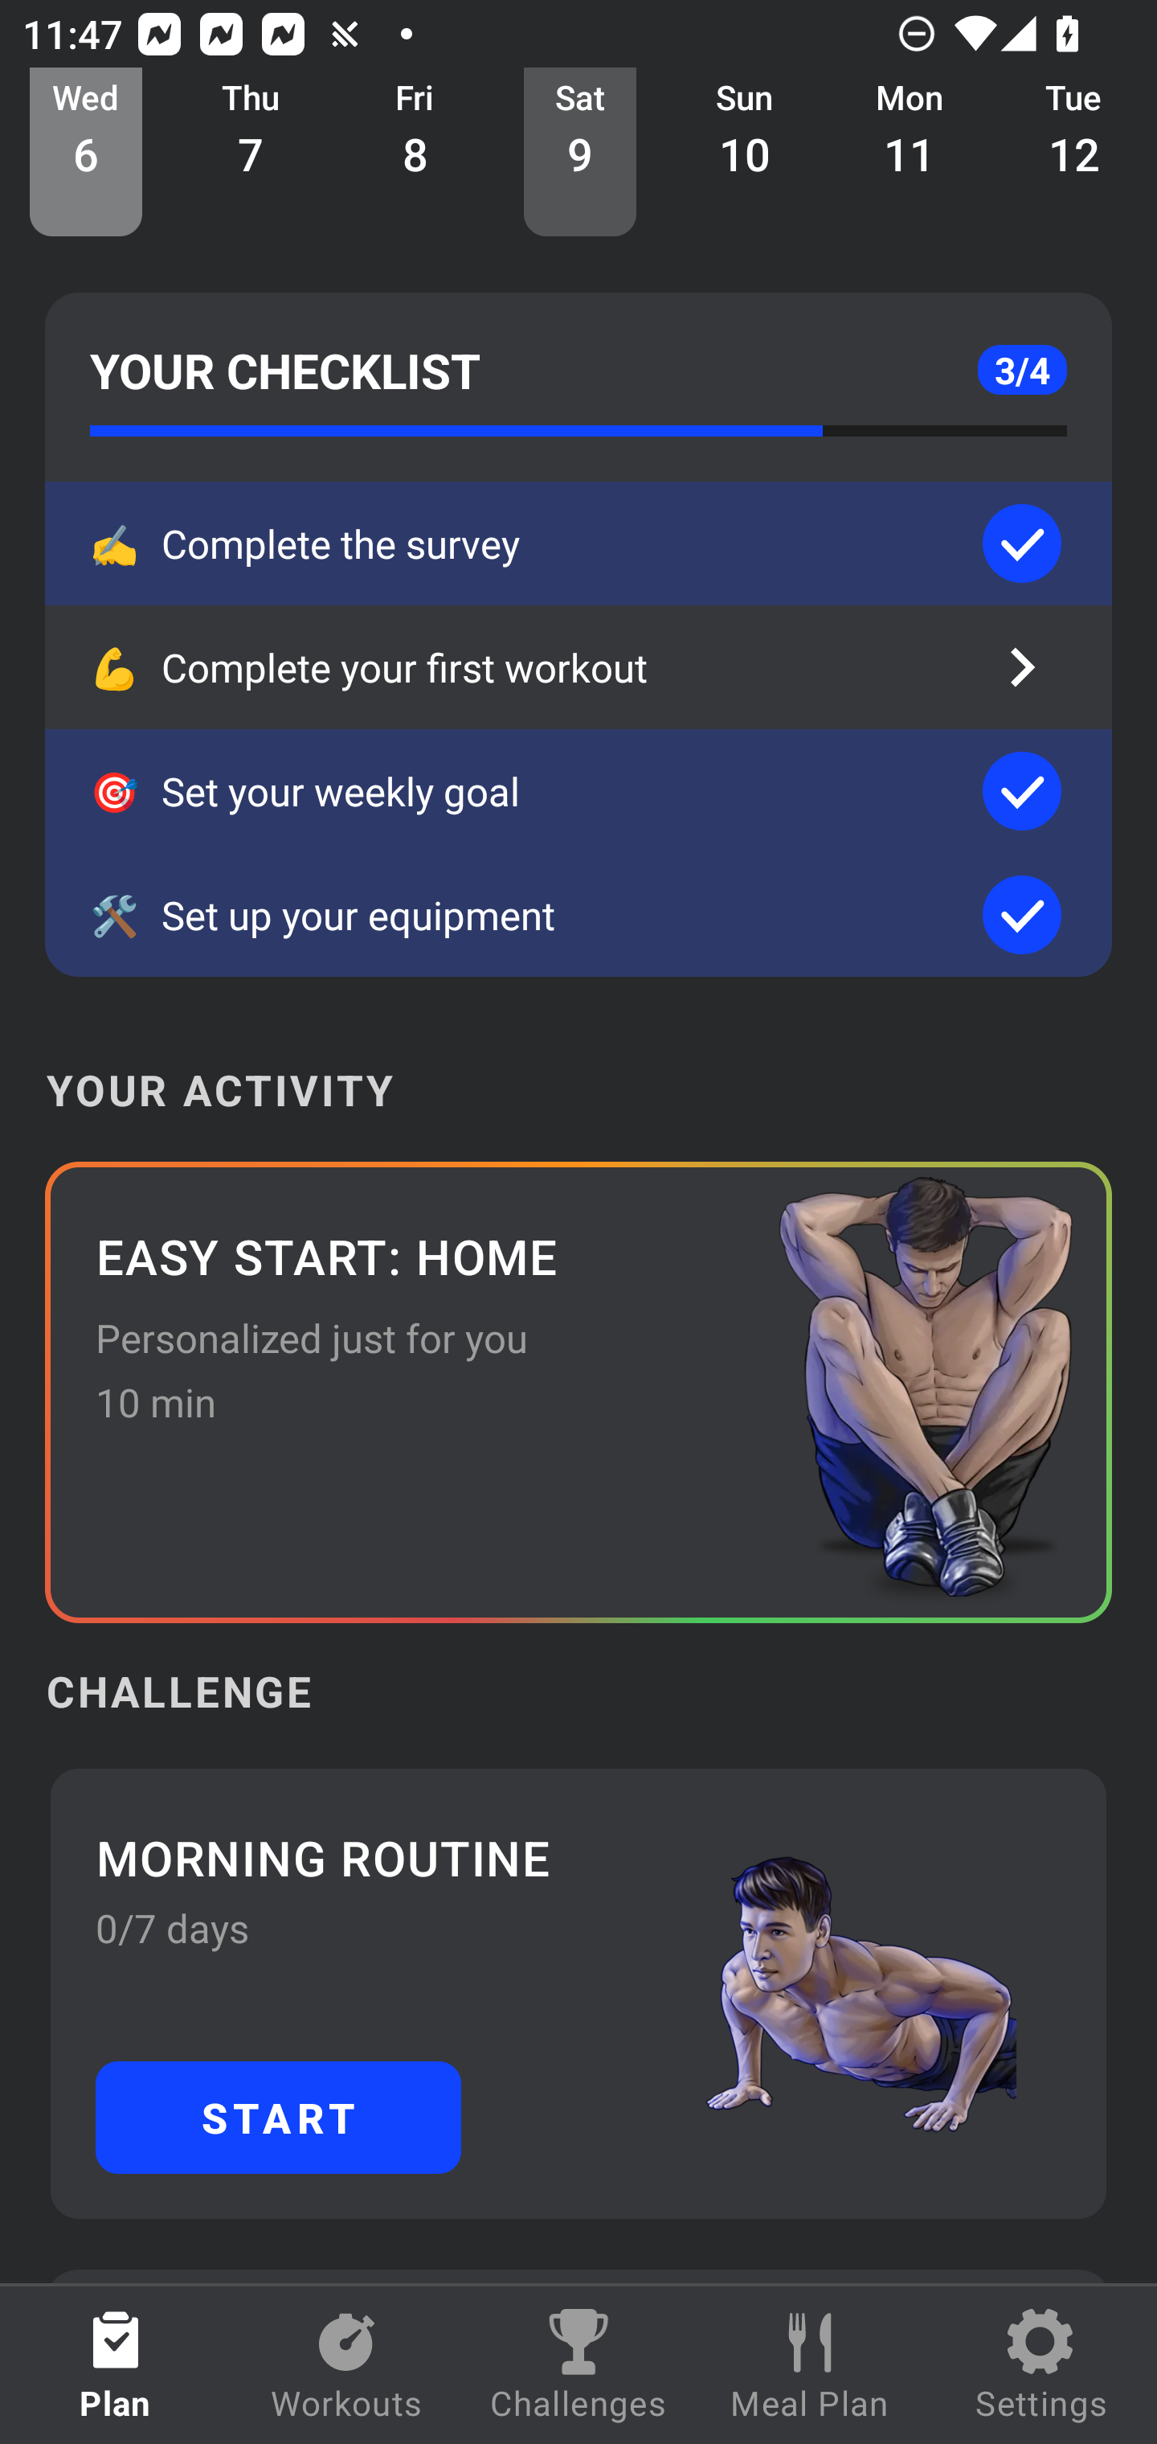  Describe the element at coordinates (578, 666) in the screenshot. I see `💪 Complete your first workout` at that location.